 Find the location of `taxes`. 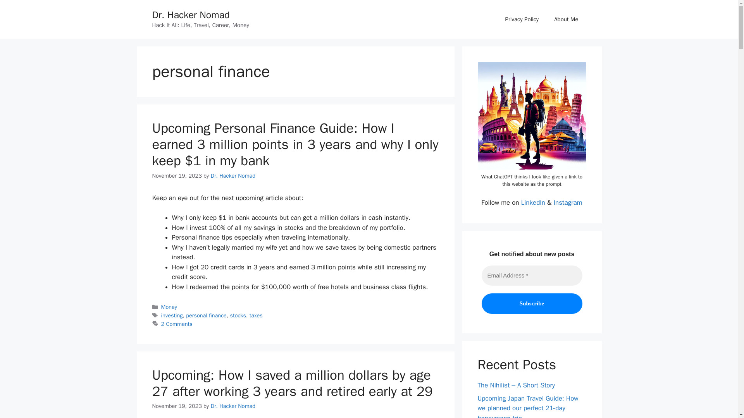

taxes is located at coordinates (256, 315).